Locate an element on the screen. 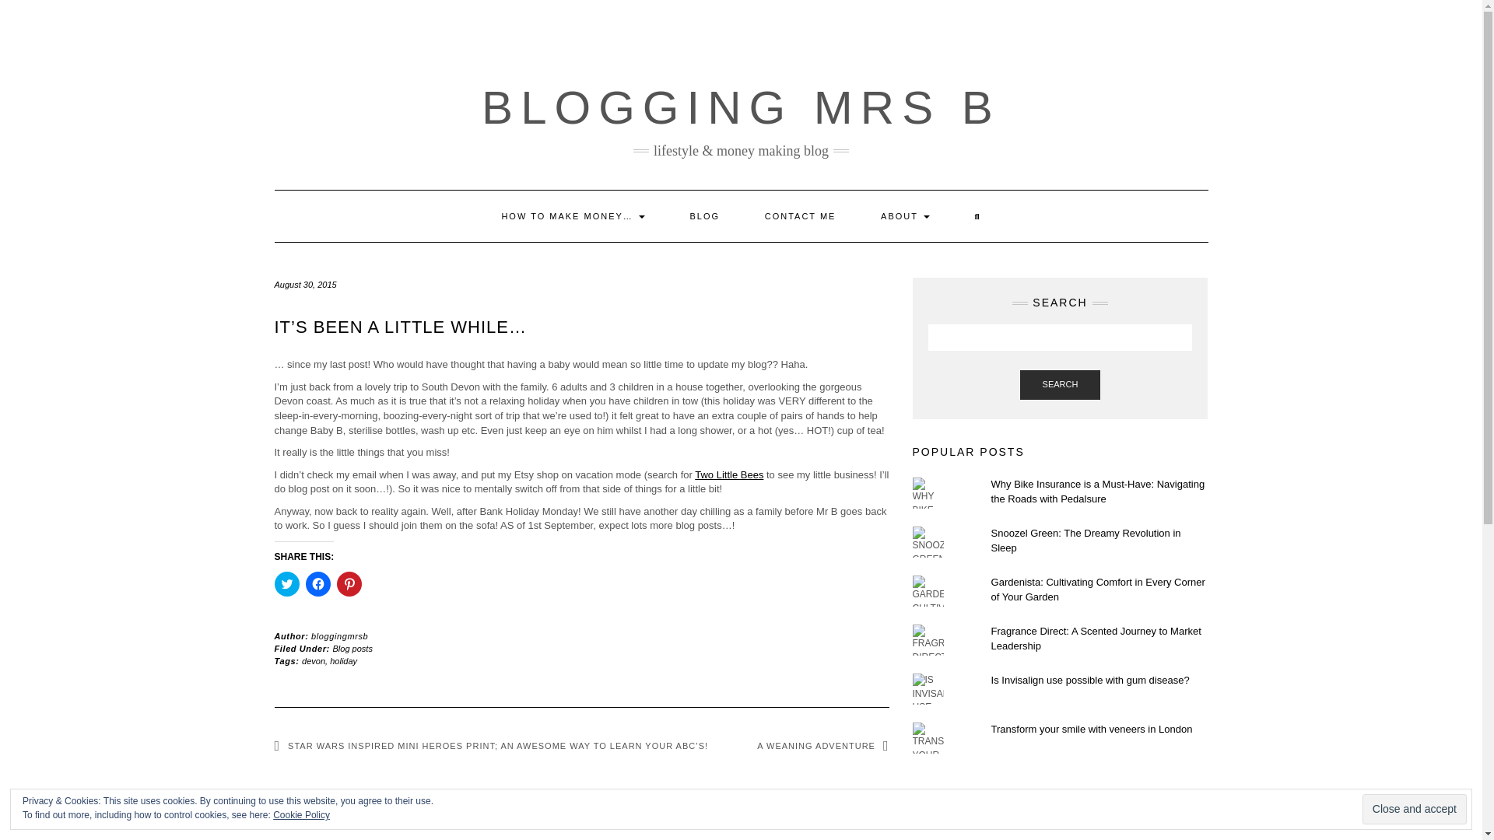  SEARCH is located at coordinates (1061, 385).